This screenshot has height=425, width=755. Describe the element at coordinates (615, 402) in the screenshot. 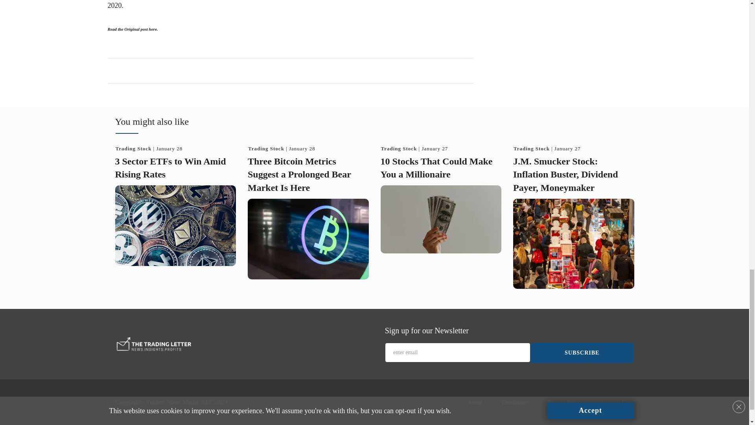

I see `Contact Us` at that location.